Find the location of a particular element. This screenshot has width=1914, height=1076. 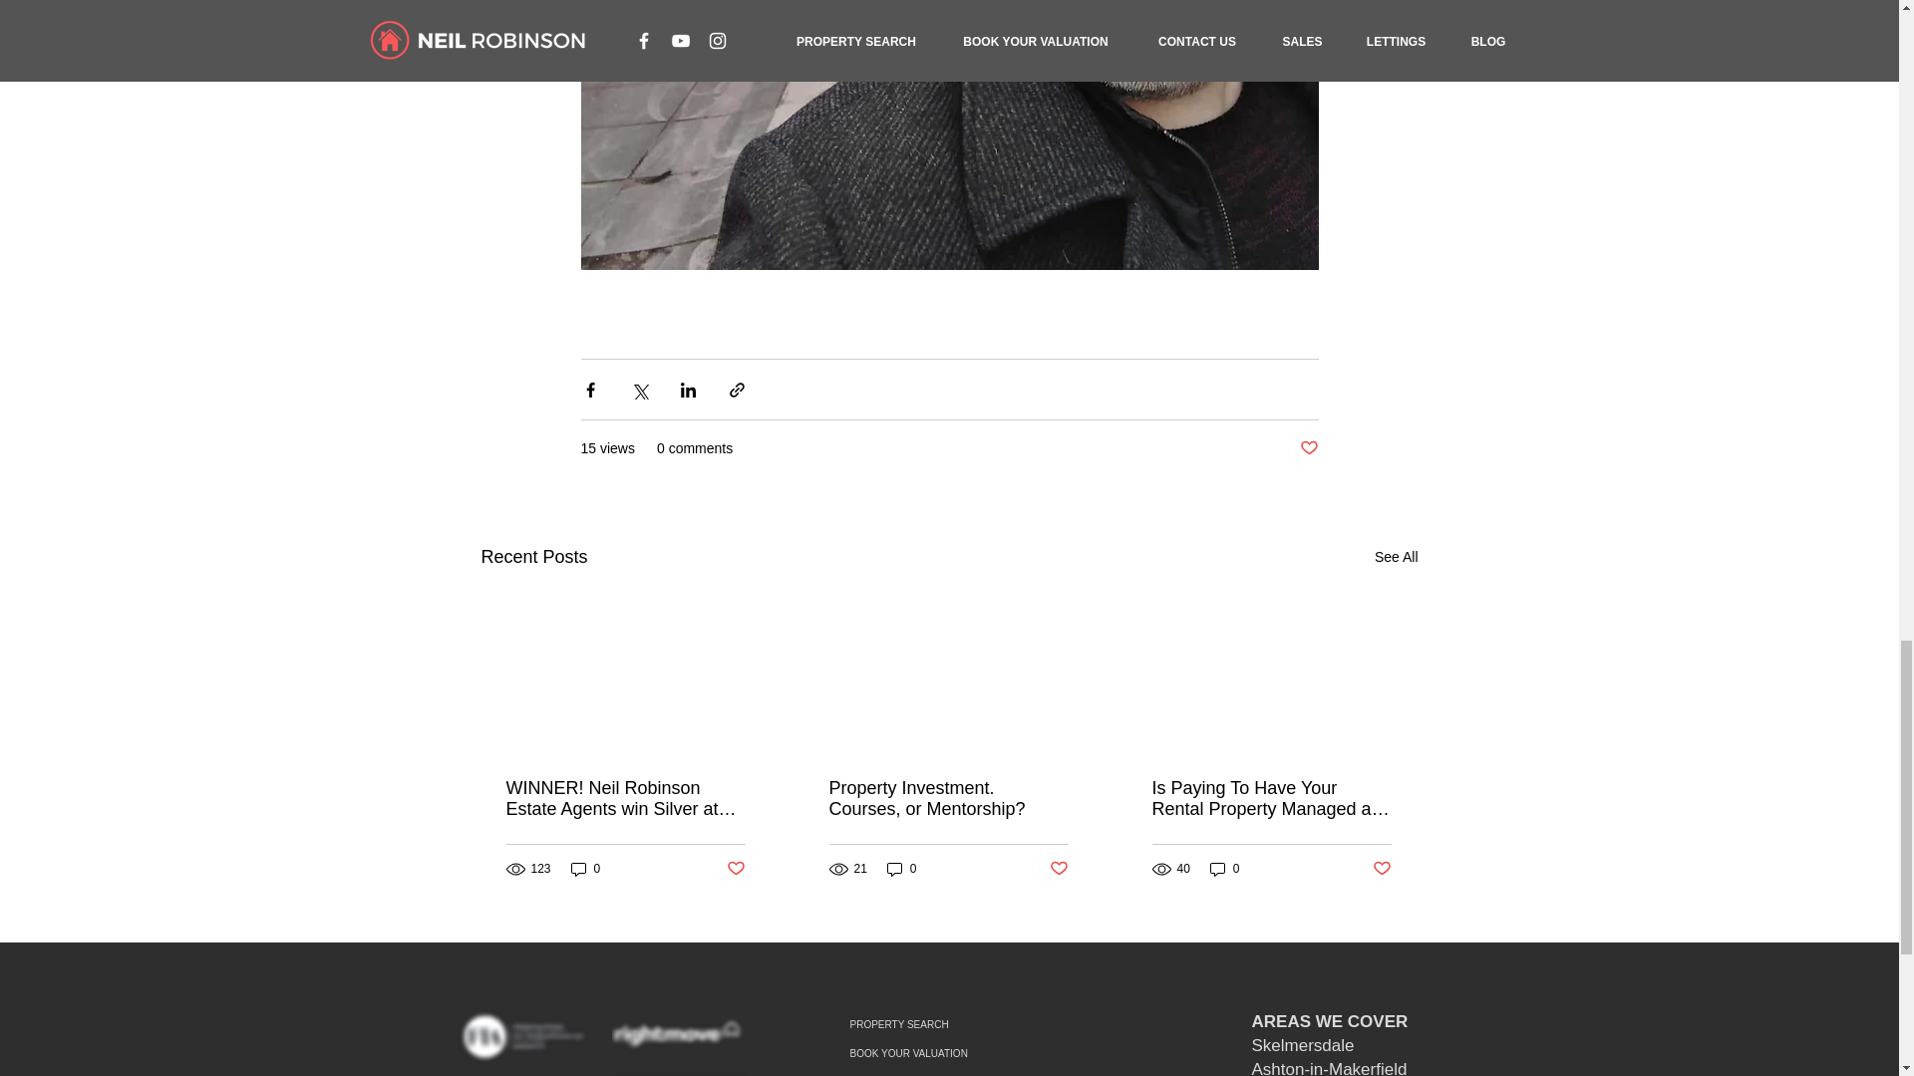

Property Investment. Courses, or Mentorship? is located at coordinates (948, 798).